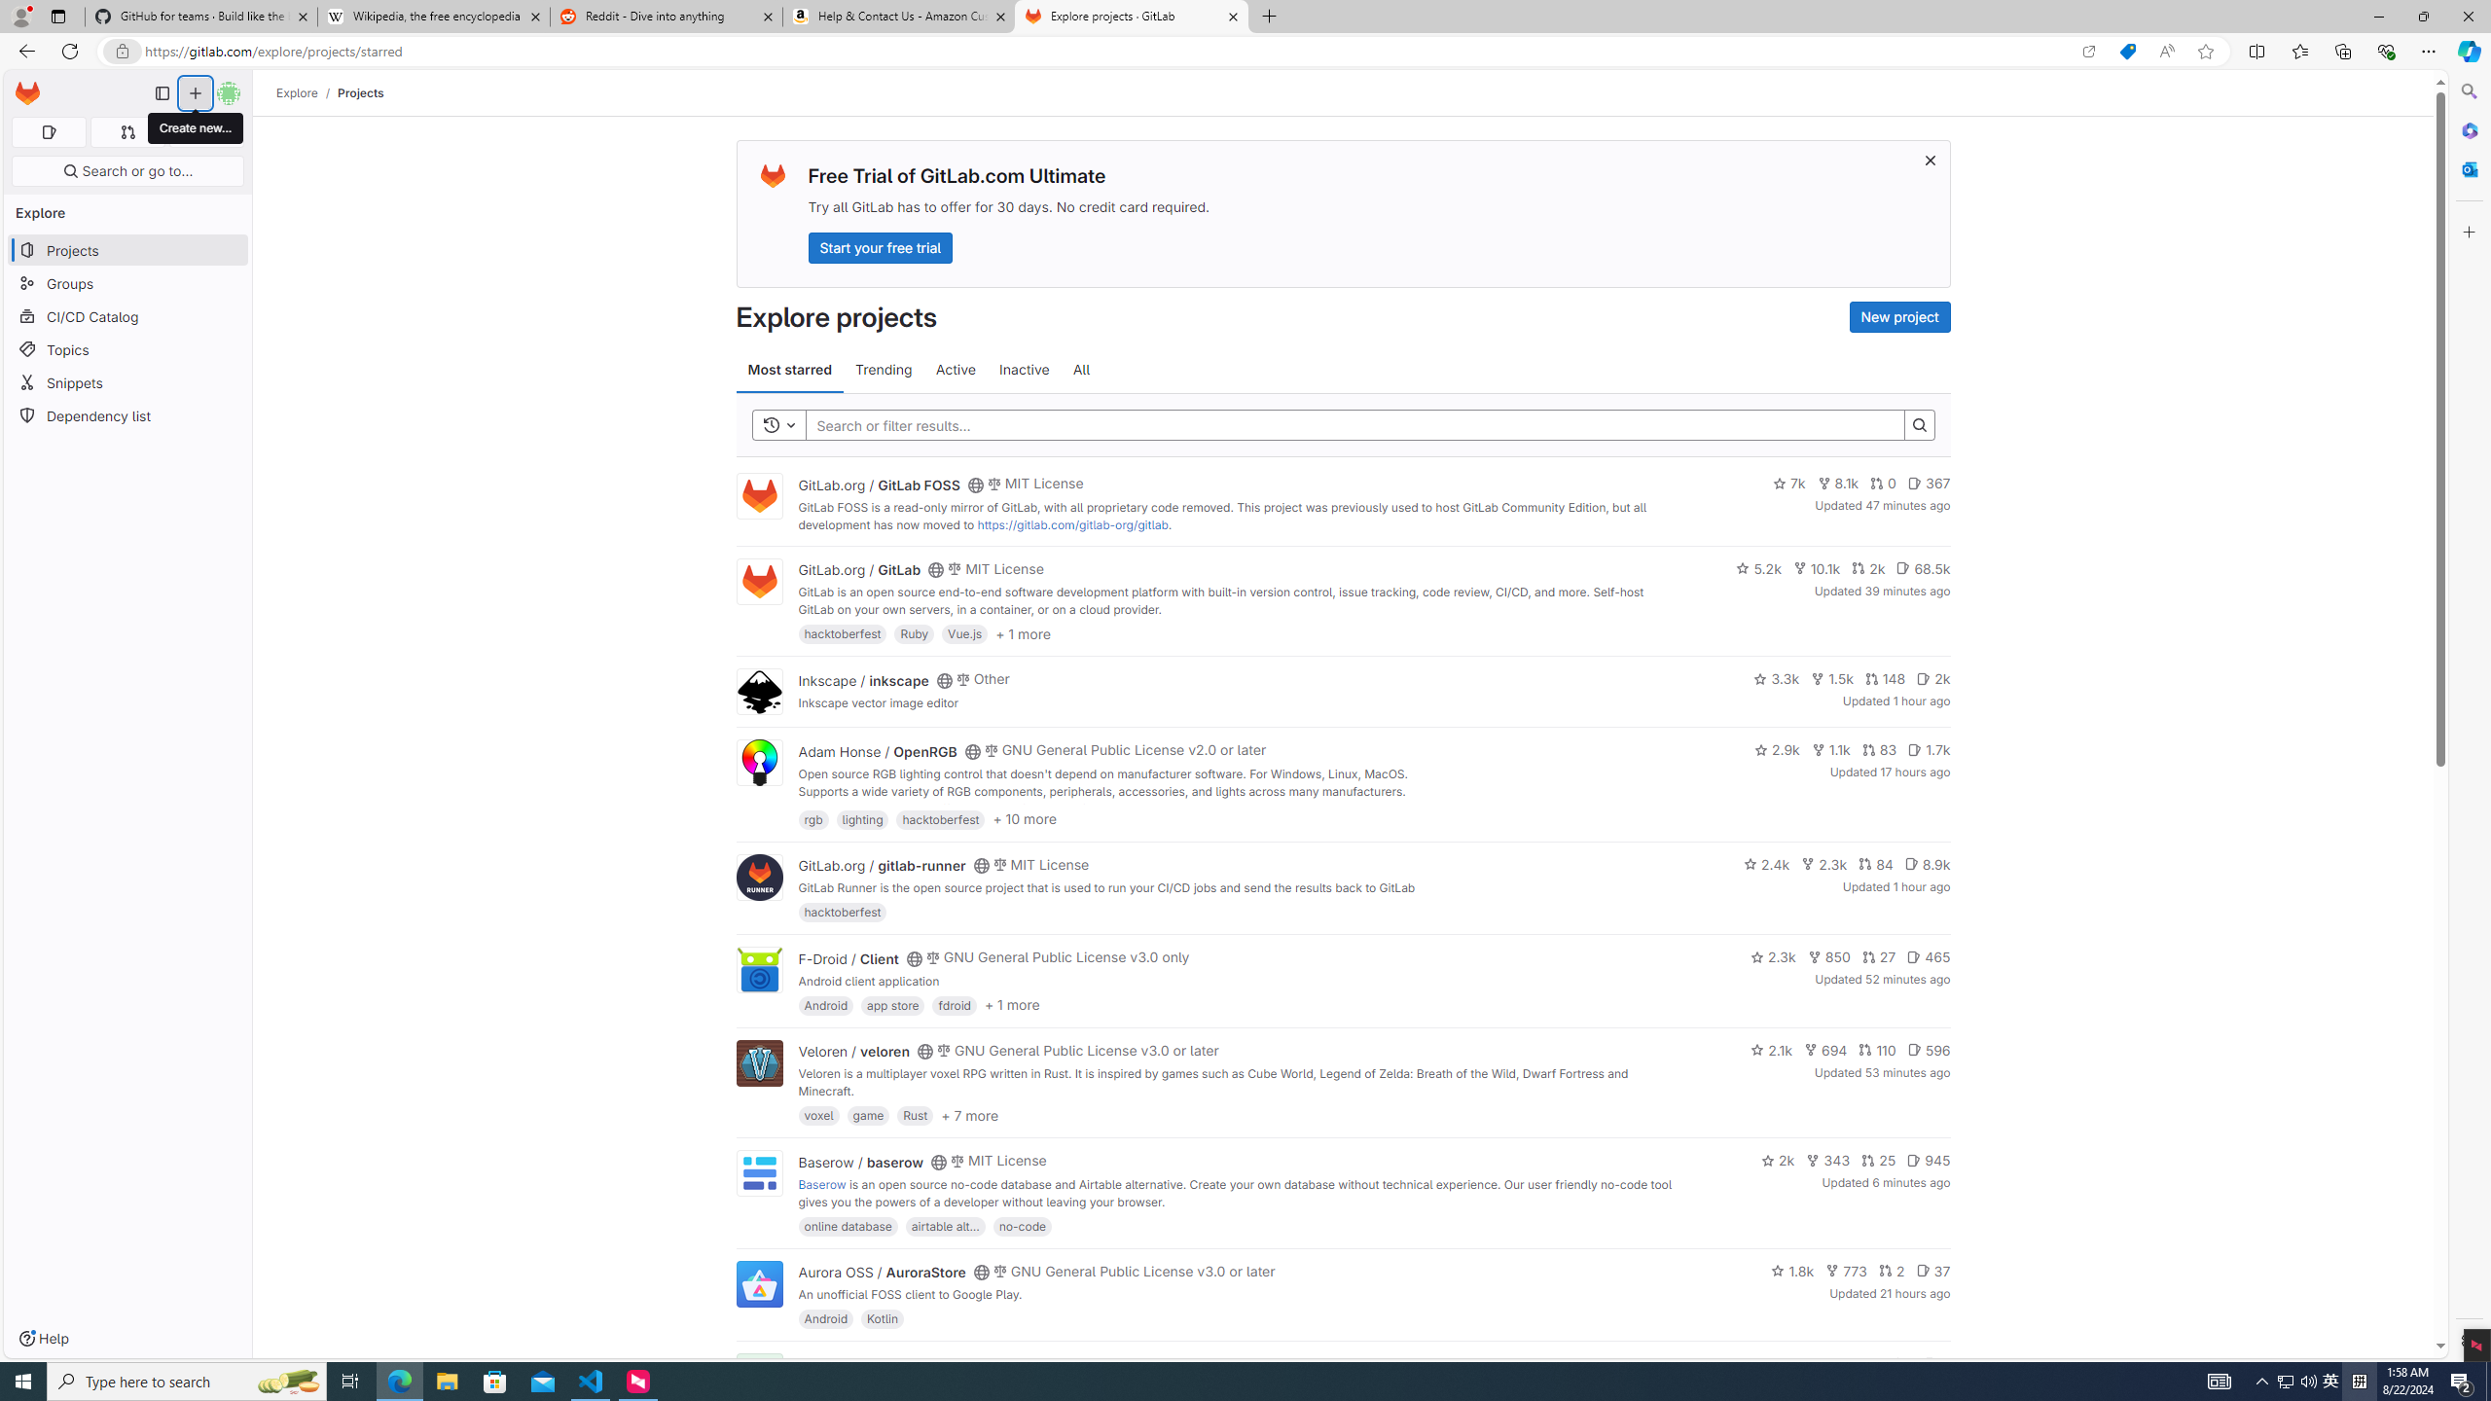 This screenshot has width=2491, height=1401. What do you see at coordinates (307, 92) in the screenshot?
I see `Explore/` at bounding box center [307, 92].